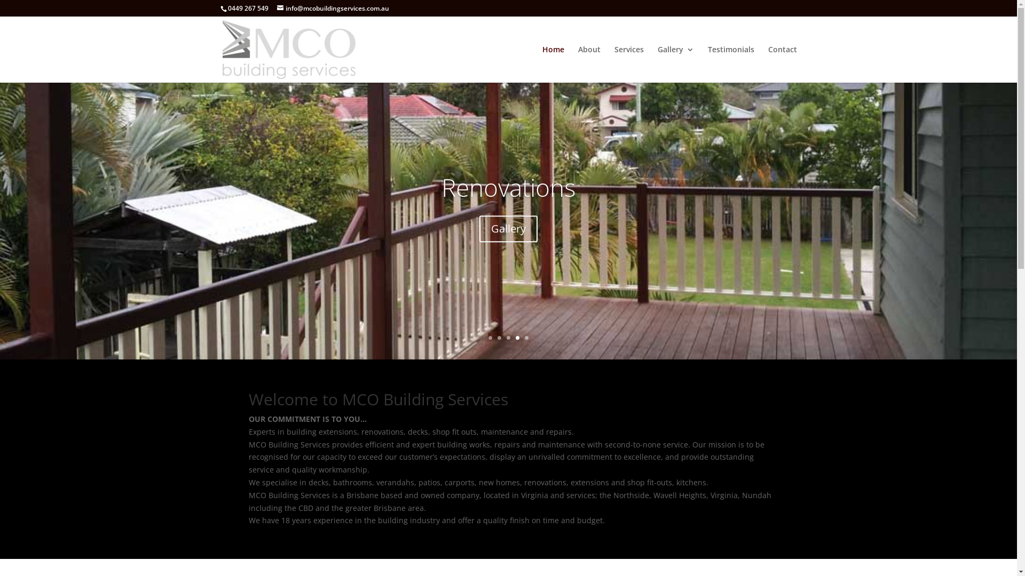 This screenshot has height=576, width=1025. Describe the element at coordinates (731, 64) in the screenshot. I see `Testimonials` at that location.